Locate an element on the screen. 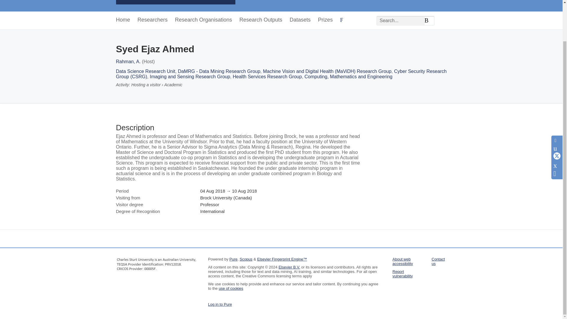 This screenshot has width=567, height=319. Researchers is located at coordinates (153, 20).